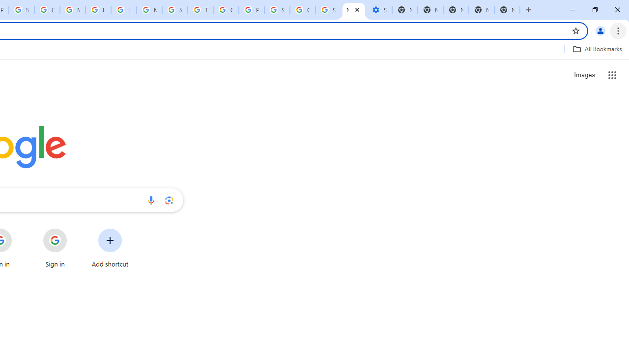 The width and height of the screenshot is (629, 354). I want to click on Settings - Performance, so click(379, 10).